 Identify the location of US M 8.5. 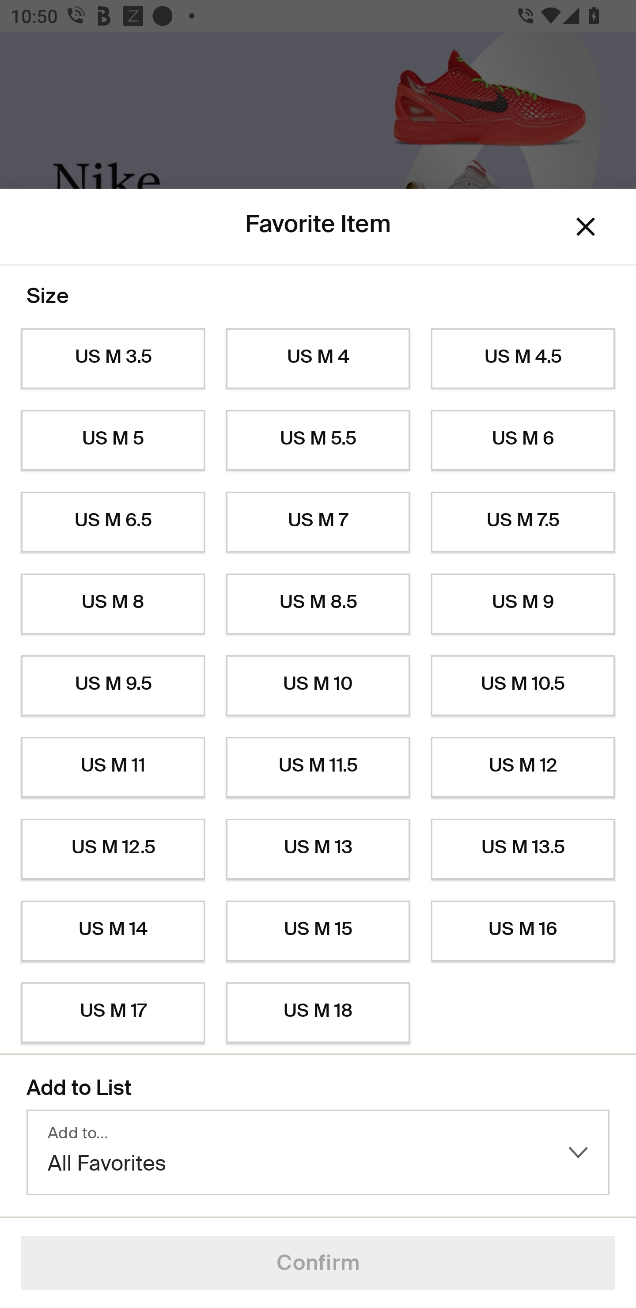
(318, 604).